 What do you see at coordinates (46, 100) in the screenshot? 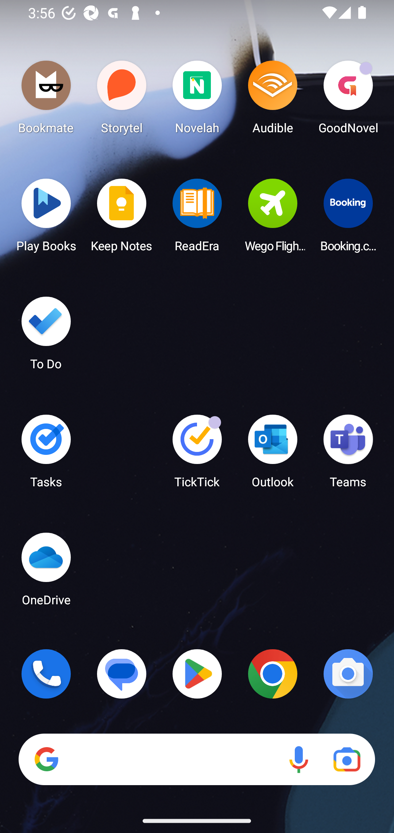
I see `Bookmate` at bounding box center [46, 100].